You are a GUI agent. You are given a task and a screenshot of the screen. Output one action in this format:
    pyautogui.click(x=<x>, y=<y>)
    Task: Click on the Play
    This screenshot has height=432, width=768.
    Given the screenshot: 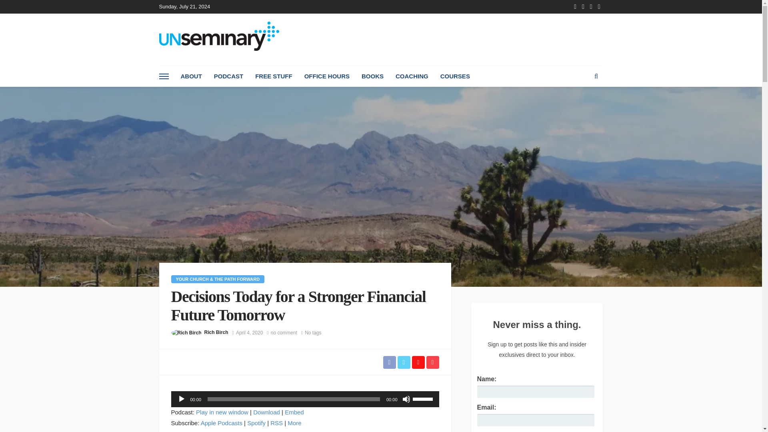 What is the action you would take?
    pyautogui.click(x=182, y=399)
    